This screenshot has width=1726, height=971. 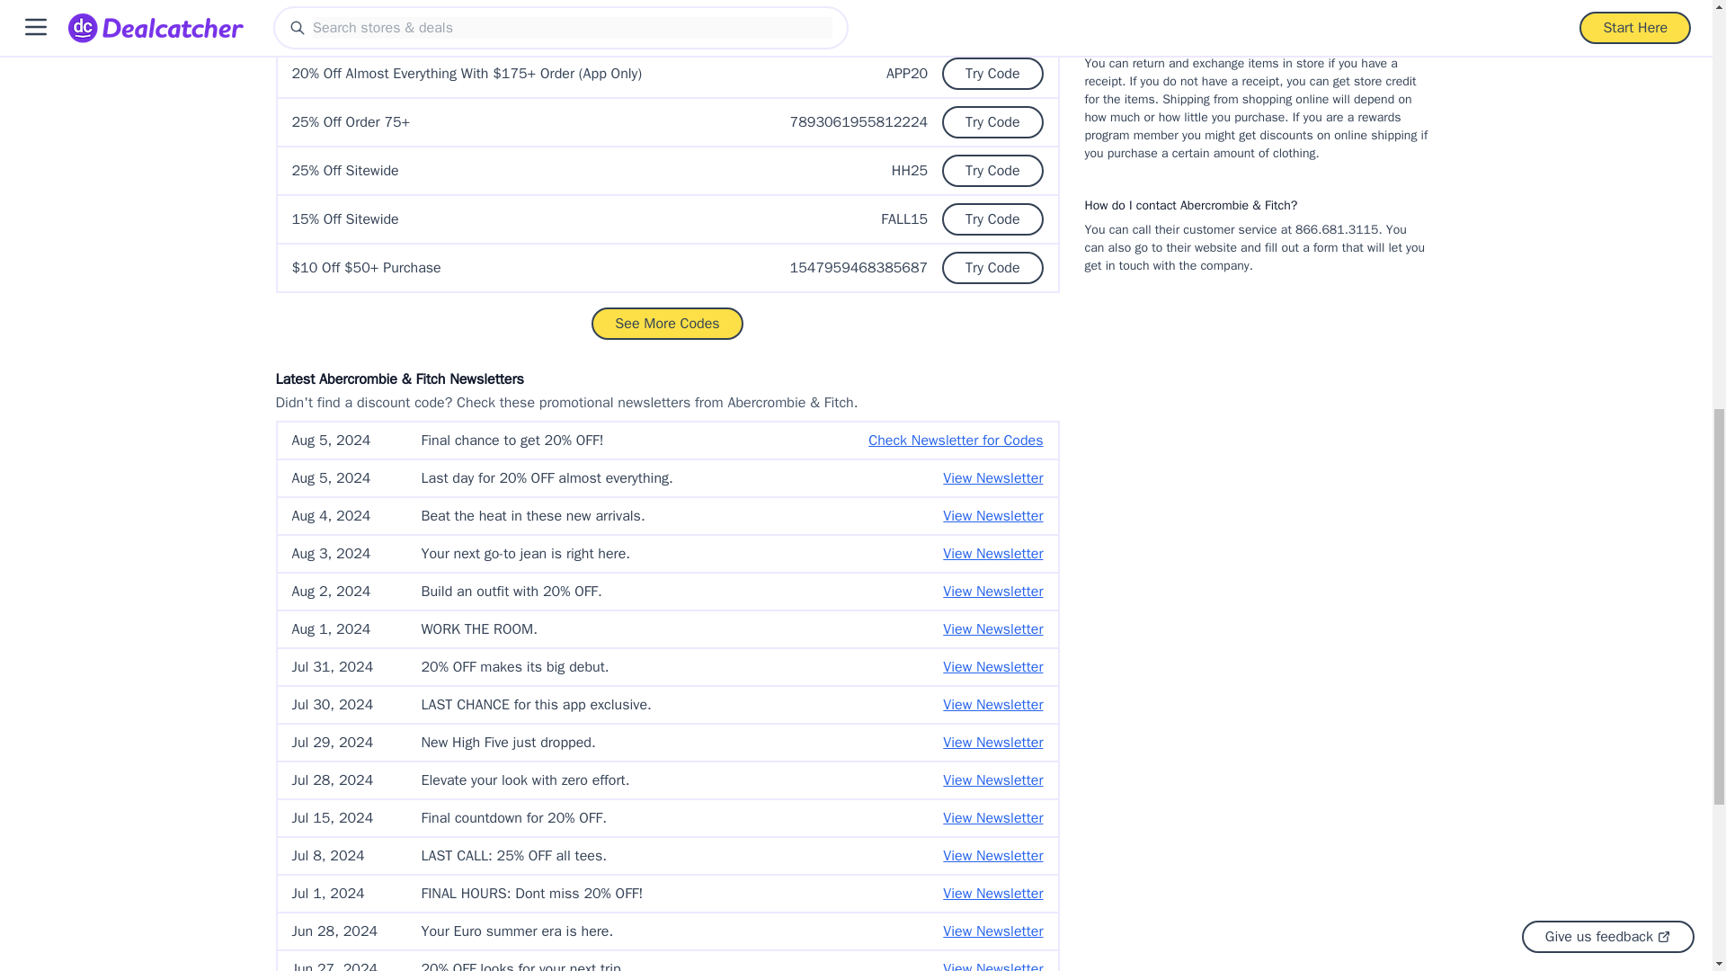 What do you see at coordinates (667, 324) in the screenshot?
I see `See More Codes` at bounding box center [667, 324].